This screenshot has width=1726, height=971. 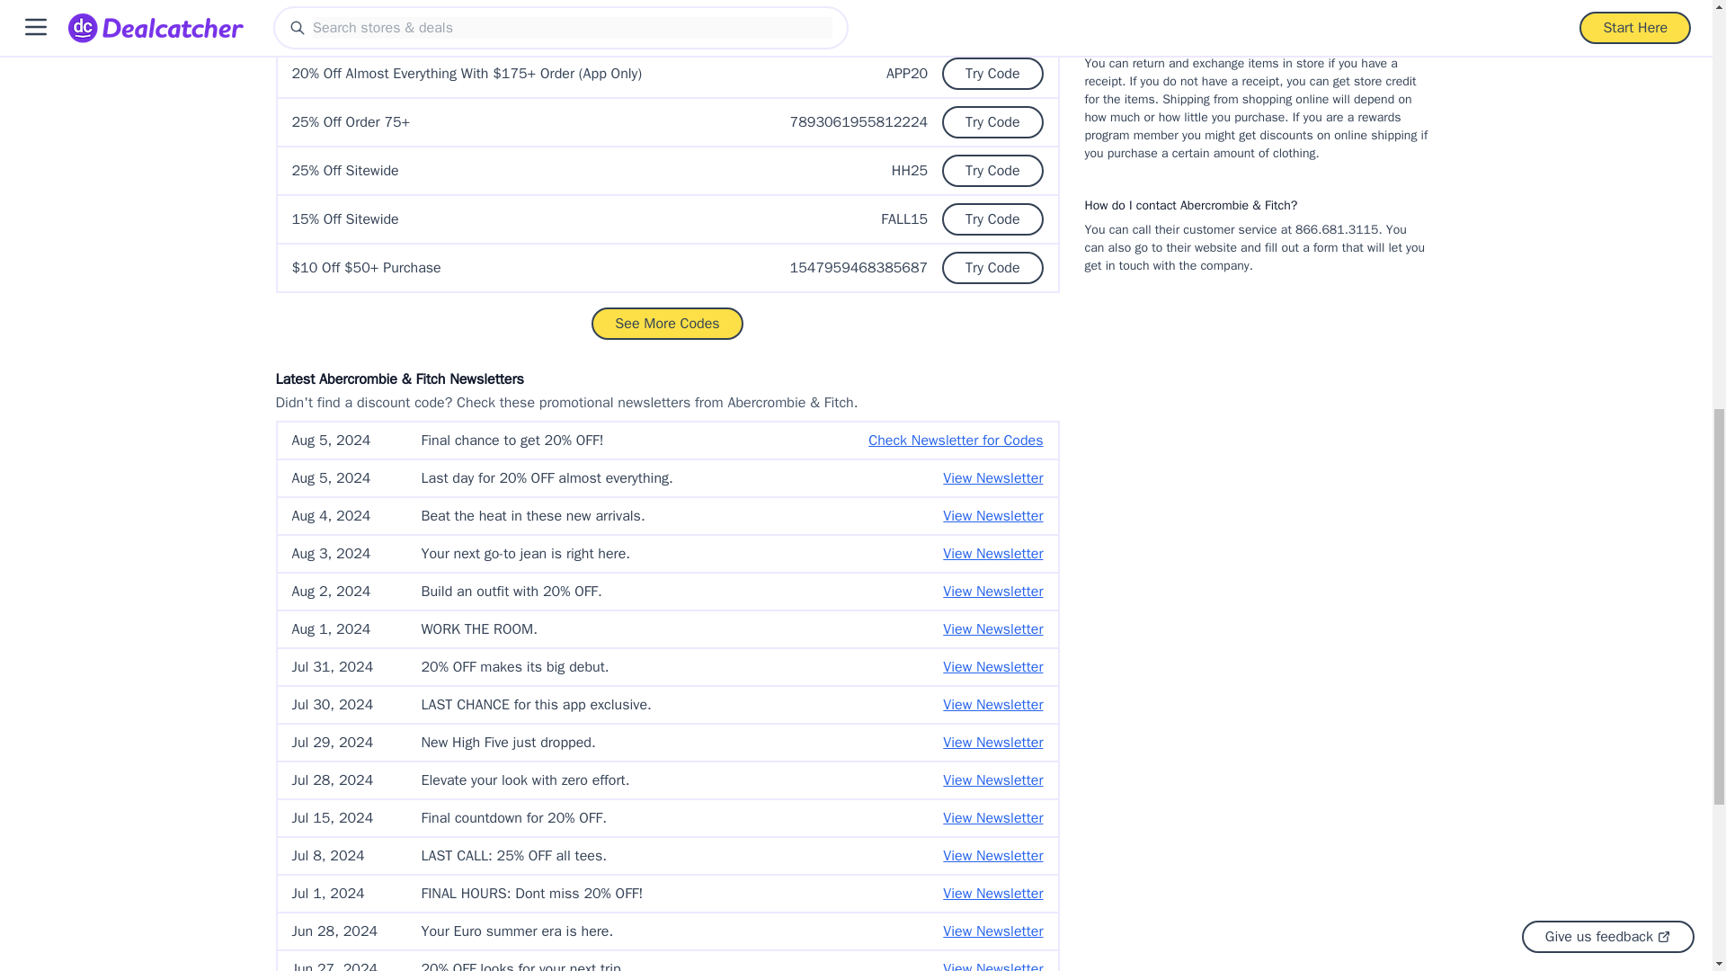 What do you see at coordinates (667, 324) in the screenshot?
I see `See More Codes` at bounding box center [667, 324].